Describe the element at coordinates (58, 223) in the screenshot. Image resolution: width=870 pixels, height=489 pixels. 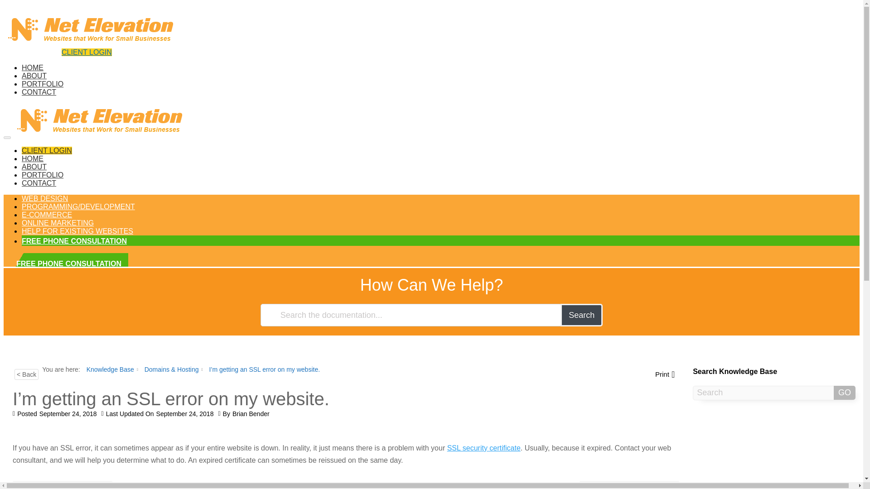
I see `Search` at that location.